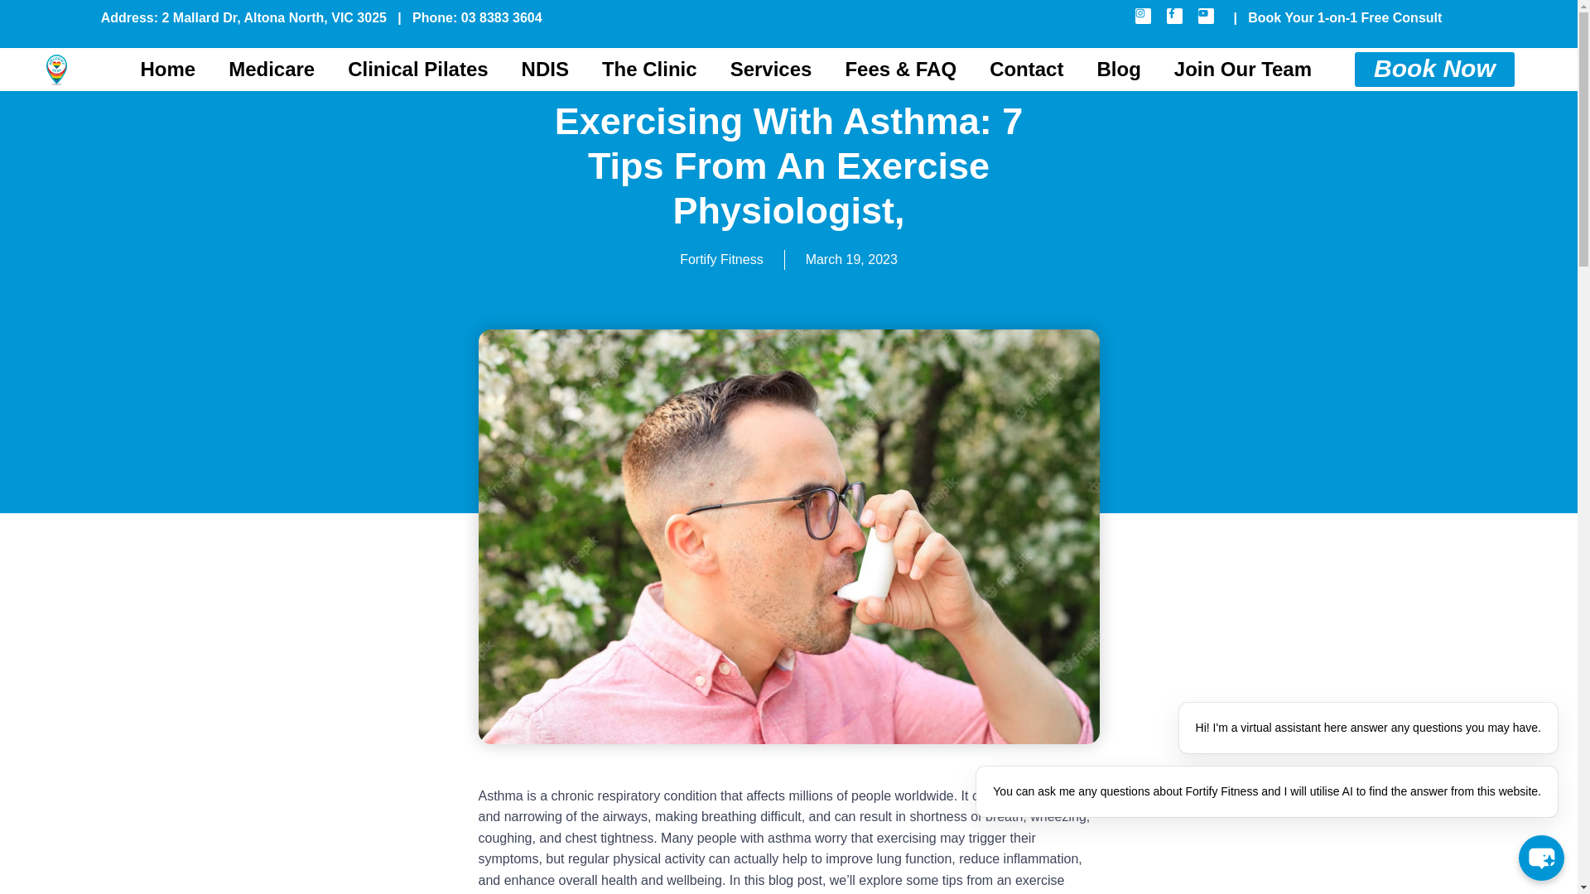 This screenshot has height=894, width=1590. I want to click on Join Our Team, so click(1242, 69).